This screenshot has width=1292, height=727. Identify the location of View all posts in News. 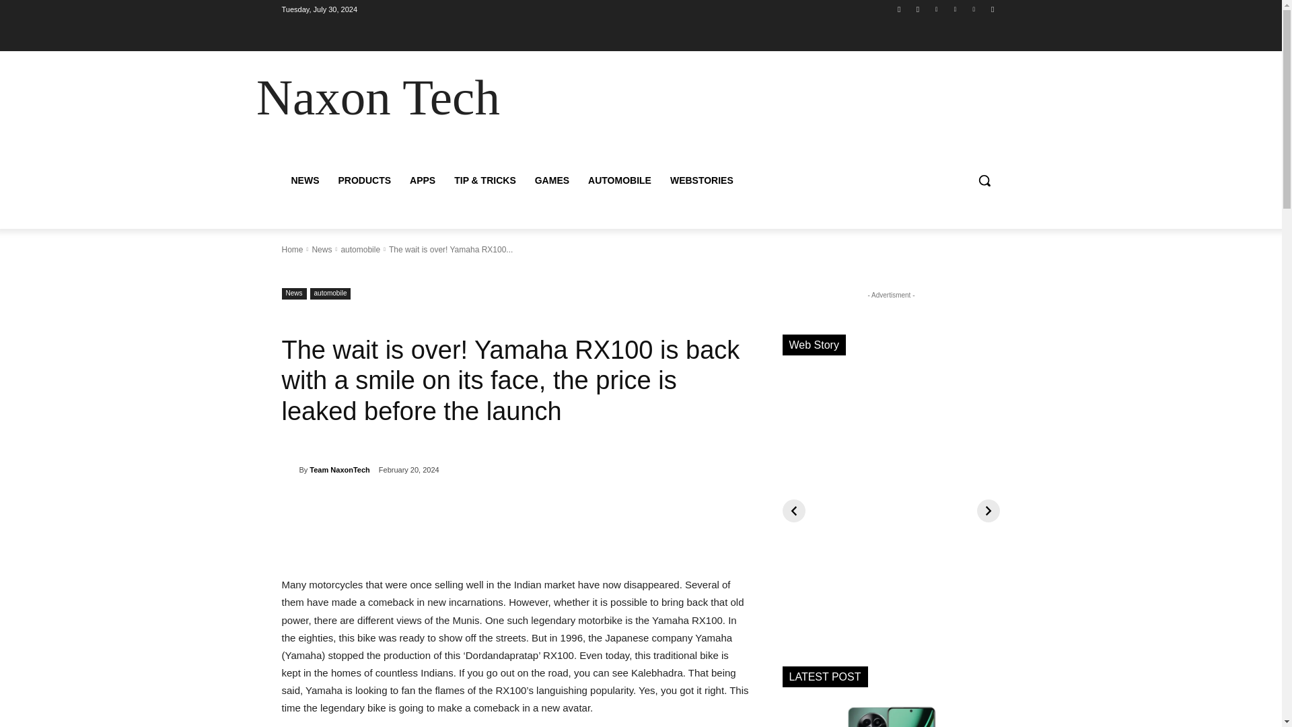
(322, 249).